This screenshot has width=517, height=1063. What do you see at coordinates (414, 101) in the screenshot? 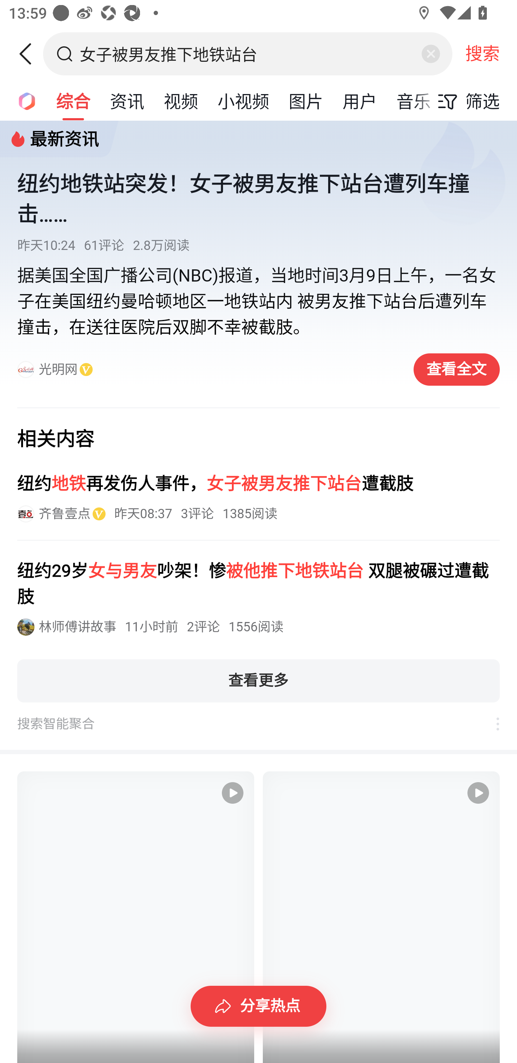
I see `音乐` at bounding box center [414, 101].